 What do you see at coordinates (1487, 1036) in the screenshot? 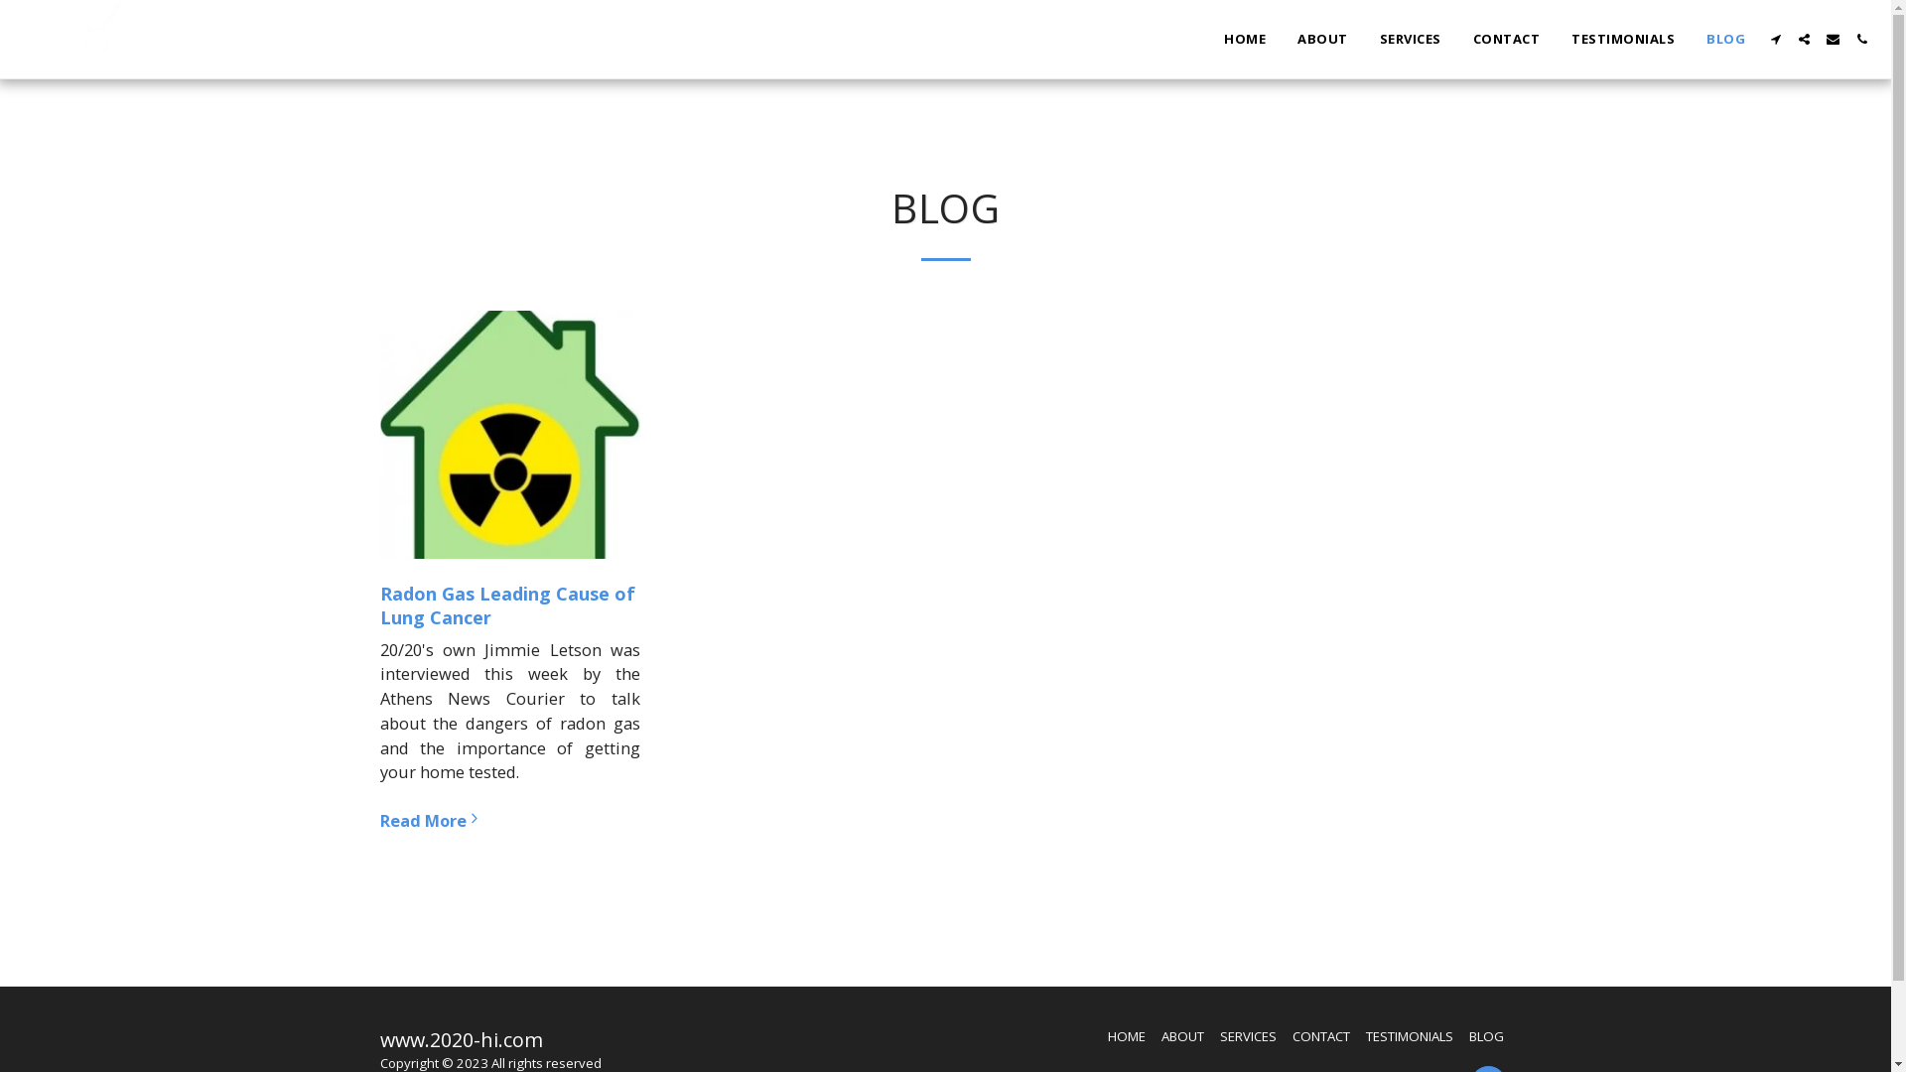
I see `BLOG` at bounding box center [1487, 1036].